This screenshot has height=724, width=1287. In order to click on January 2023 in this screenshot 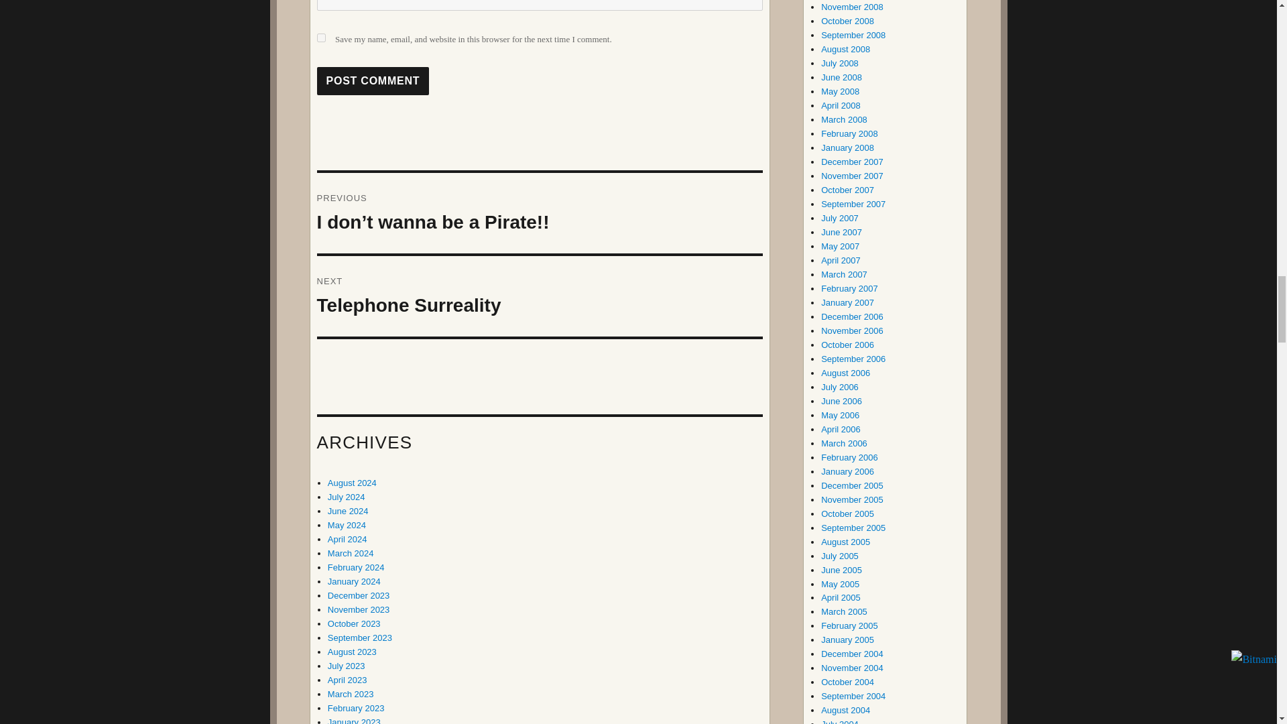, I will do `click(354, 721)`.